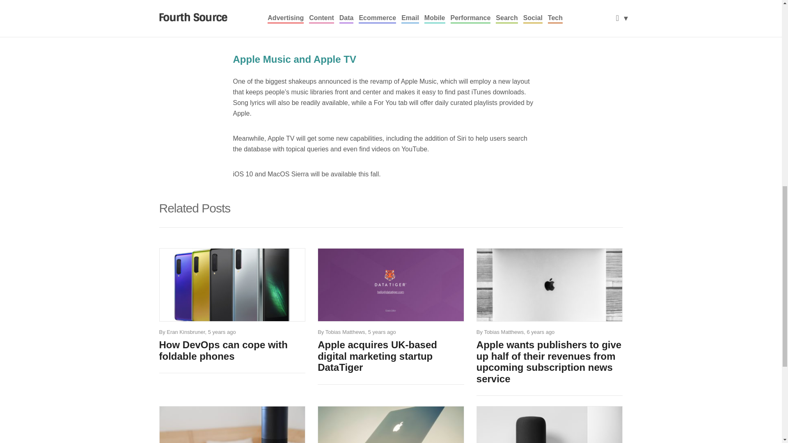 The height and width of the screenshot is (443, 788). Describe the element at coordinates (232, 350) in the screenshot. I see `How DevOps can cope with foldable phones` at that location.